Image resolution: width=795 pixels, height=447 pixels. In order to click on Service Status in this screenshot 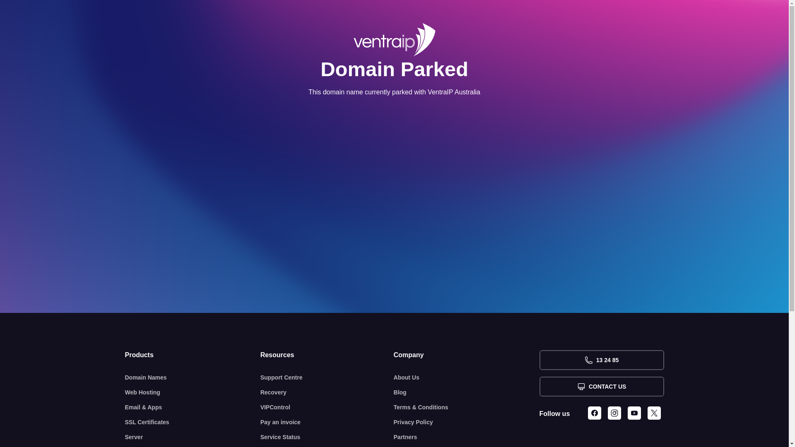, I will do `click(327, 437)`.